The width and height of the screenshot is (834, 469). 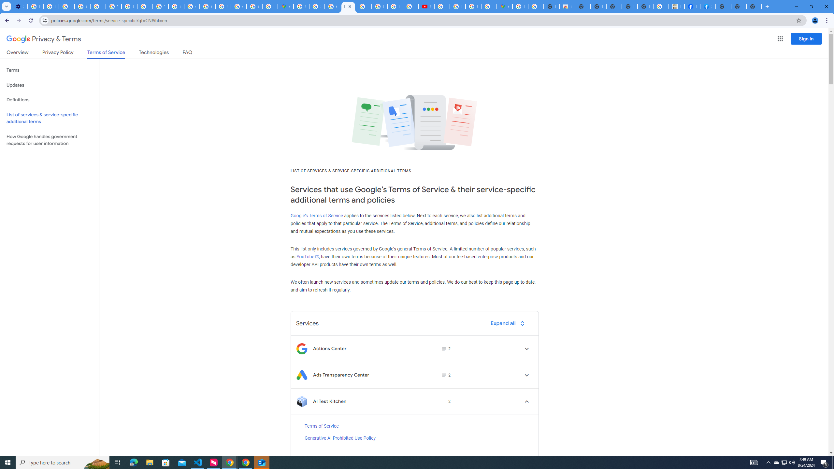 What do you see at coordinates (307, 257) in the screenshot?
I see `YouTube` at bounding box center [307, 257].